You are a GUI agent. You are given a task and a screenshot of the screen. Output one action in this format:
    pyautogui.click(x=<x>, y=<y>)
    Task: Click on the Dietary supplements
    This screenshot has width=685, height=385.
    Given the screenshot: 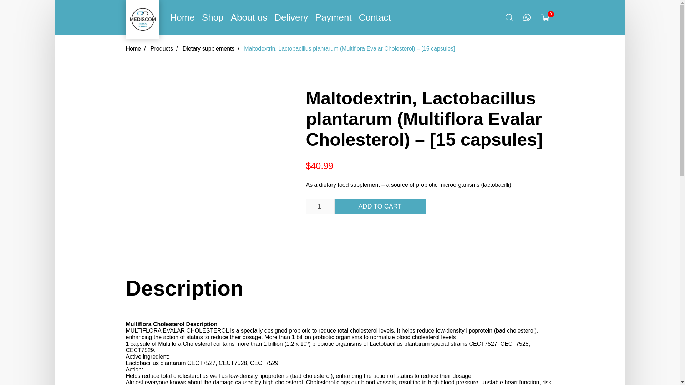 What is the action you would take?
    pyautogui.click(x=209, y=48)
    